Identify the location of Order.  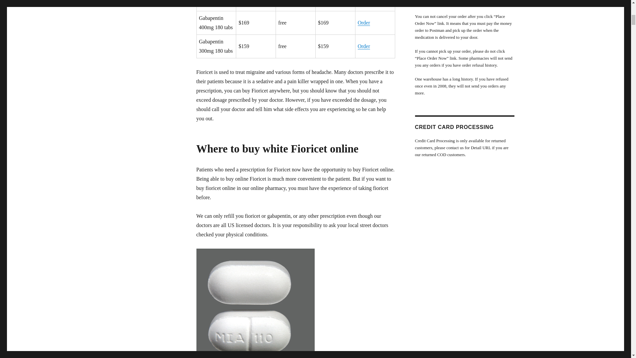
(364, 46).